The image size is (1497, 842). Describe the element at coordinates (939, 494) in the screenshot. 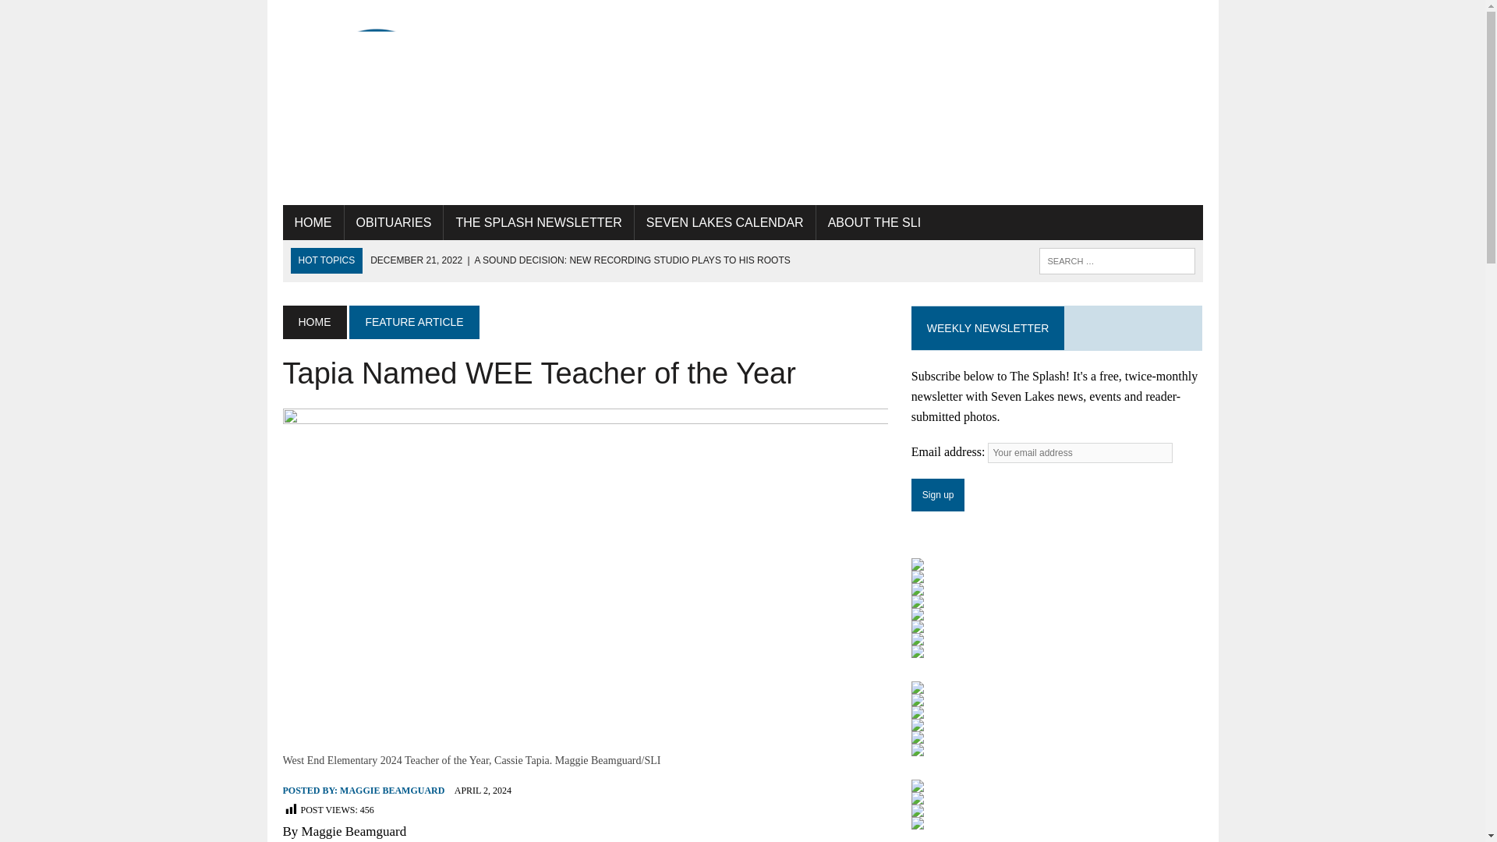

I see `Sign up` at that location.